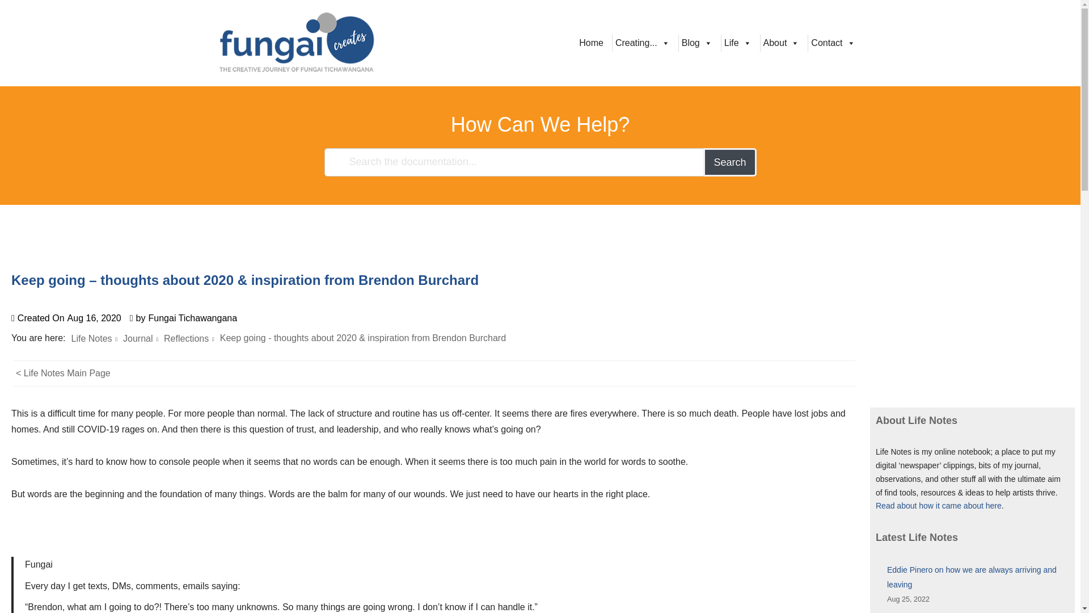 The width and height of the screenshot is (1089, 613). What do you see at coordinates (9, 24) in the screenshot?
I see `Skip to content` at bounding box center [9, 24].